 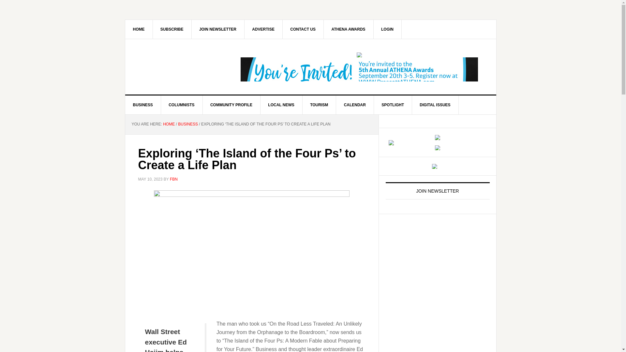 I want to click on FBN, so click(x=173, y=179).